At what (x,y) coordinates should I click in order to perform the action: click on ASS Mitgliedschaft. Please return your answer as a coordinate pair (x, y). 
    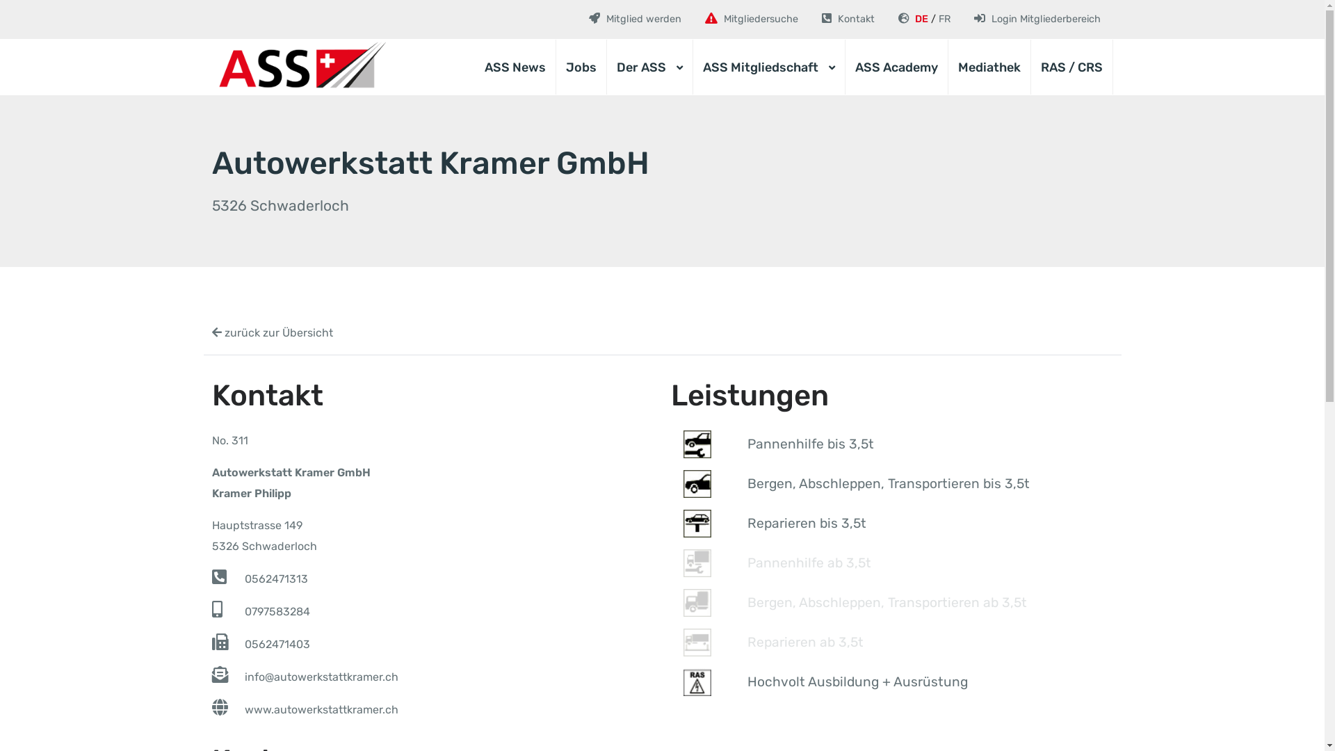
    Looking at the image, I should click on (768, 67).